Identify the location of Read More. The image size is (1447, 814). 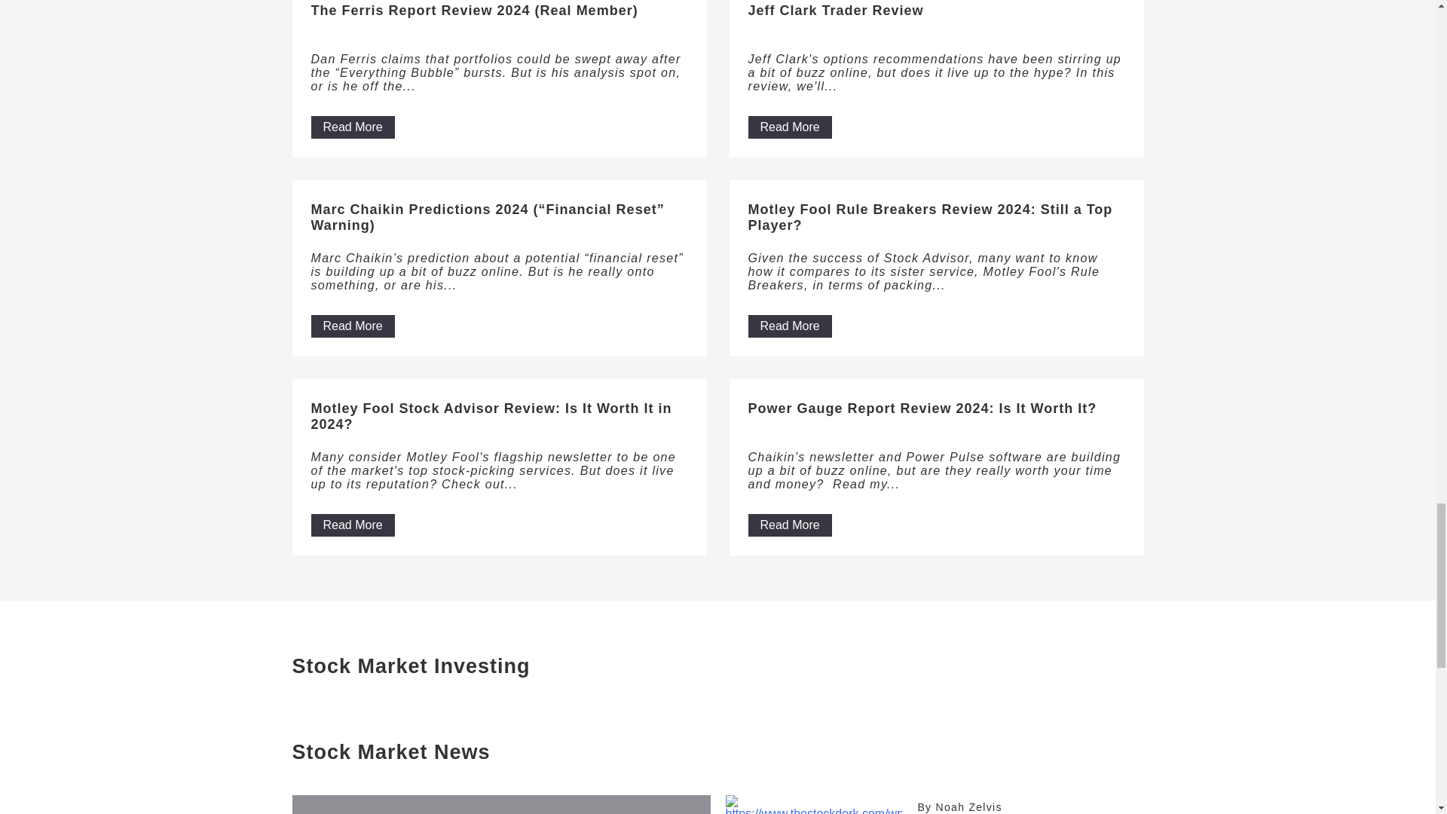
(352, 525).